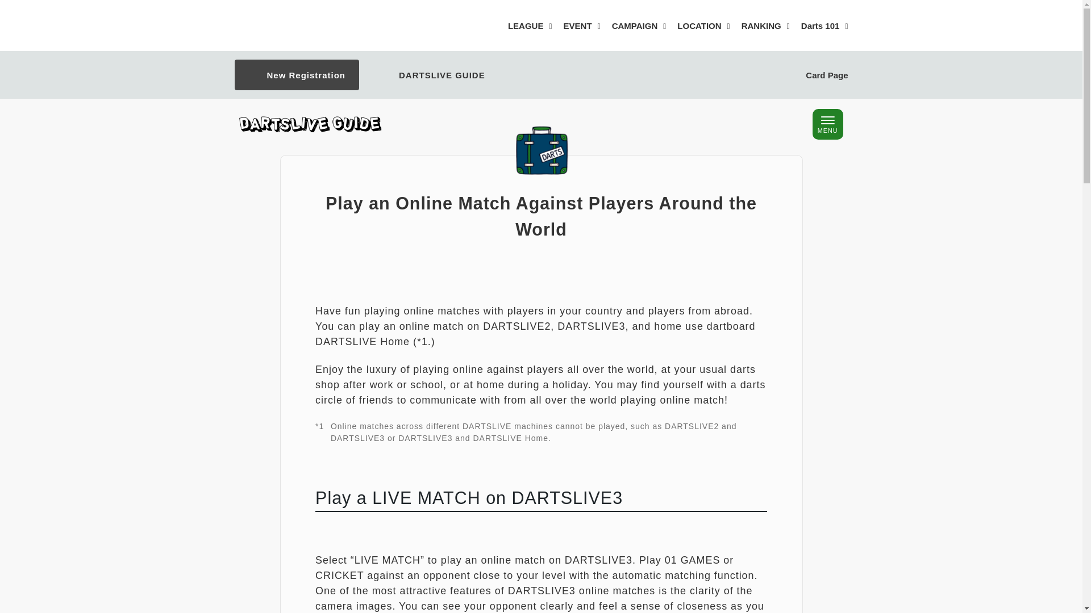 Image resolution: width=1091 pixels, height=613 pixels. What do you see at coordinates (639, 27) in the screenshot?
I see `CAMPAIGN` at bounding box center [639, 27].